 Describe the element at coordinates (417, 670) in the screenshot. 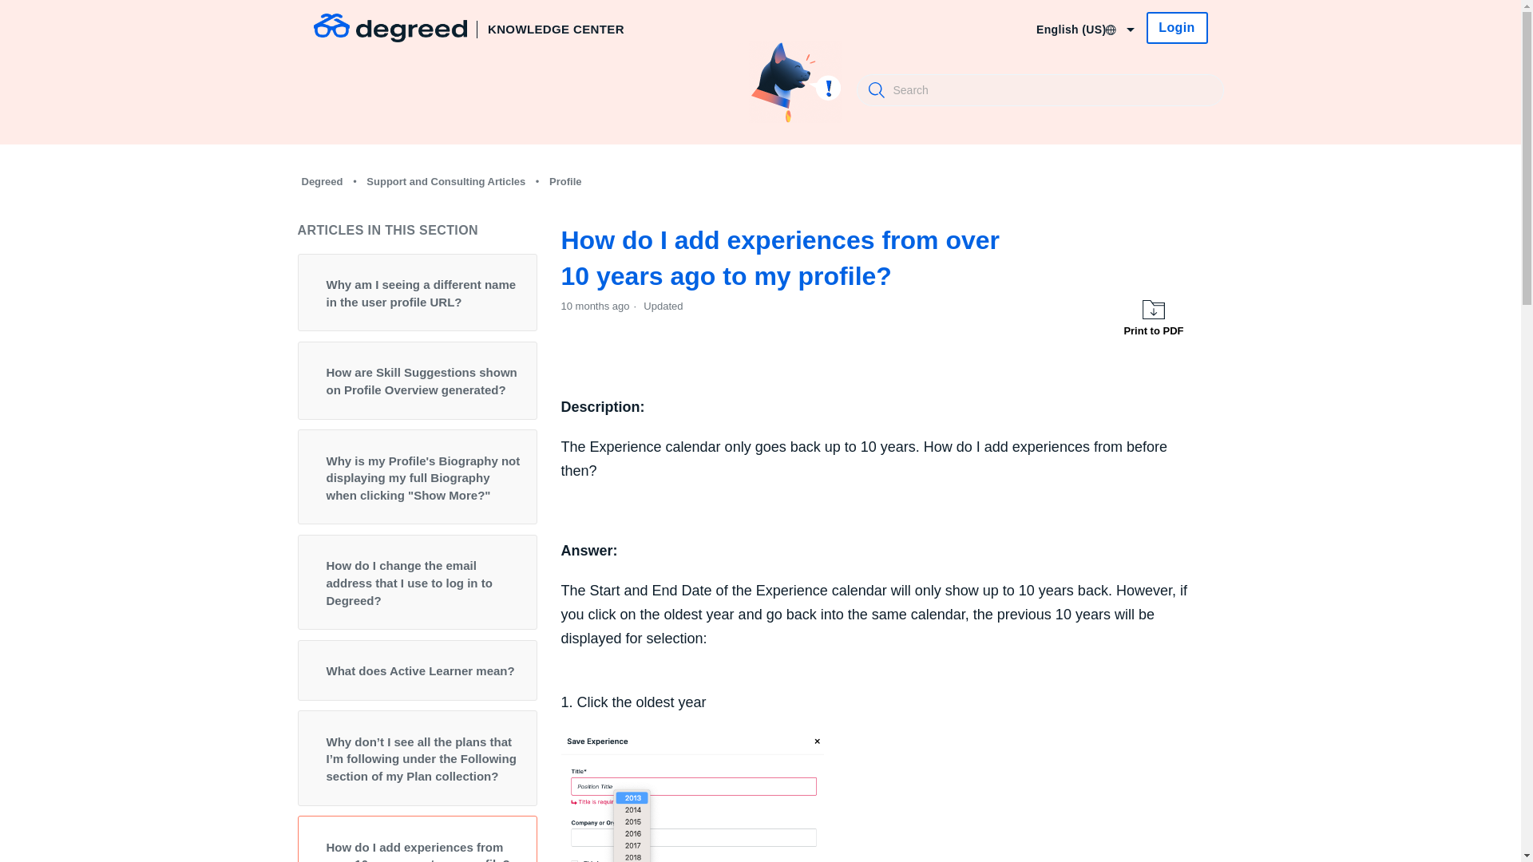

I see `What does Active Learner mean?` at that location.